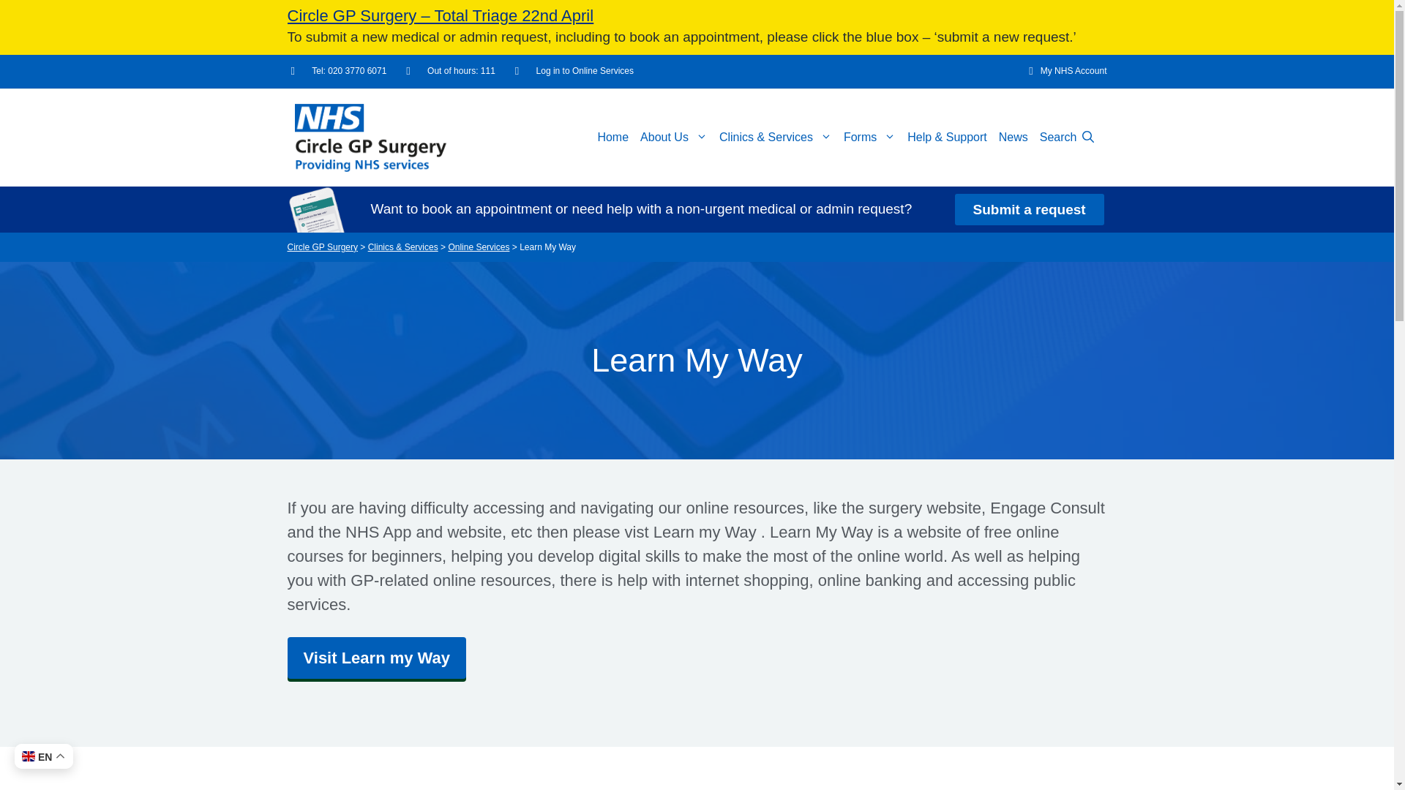 This screenshot has height=790, width=1405. Describe the element at coordinates (479, 247) in the screenshot. I see `Go to Online Services.` at that location.